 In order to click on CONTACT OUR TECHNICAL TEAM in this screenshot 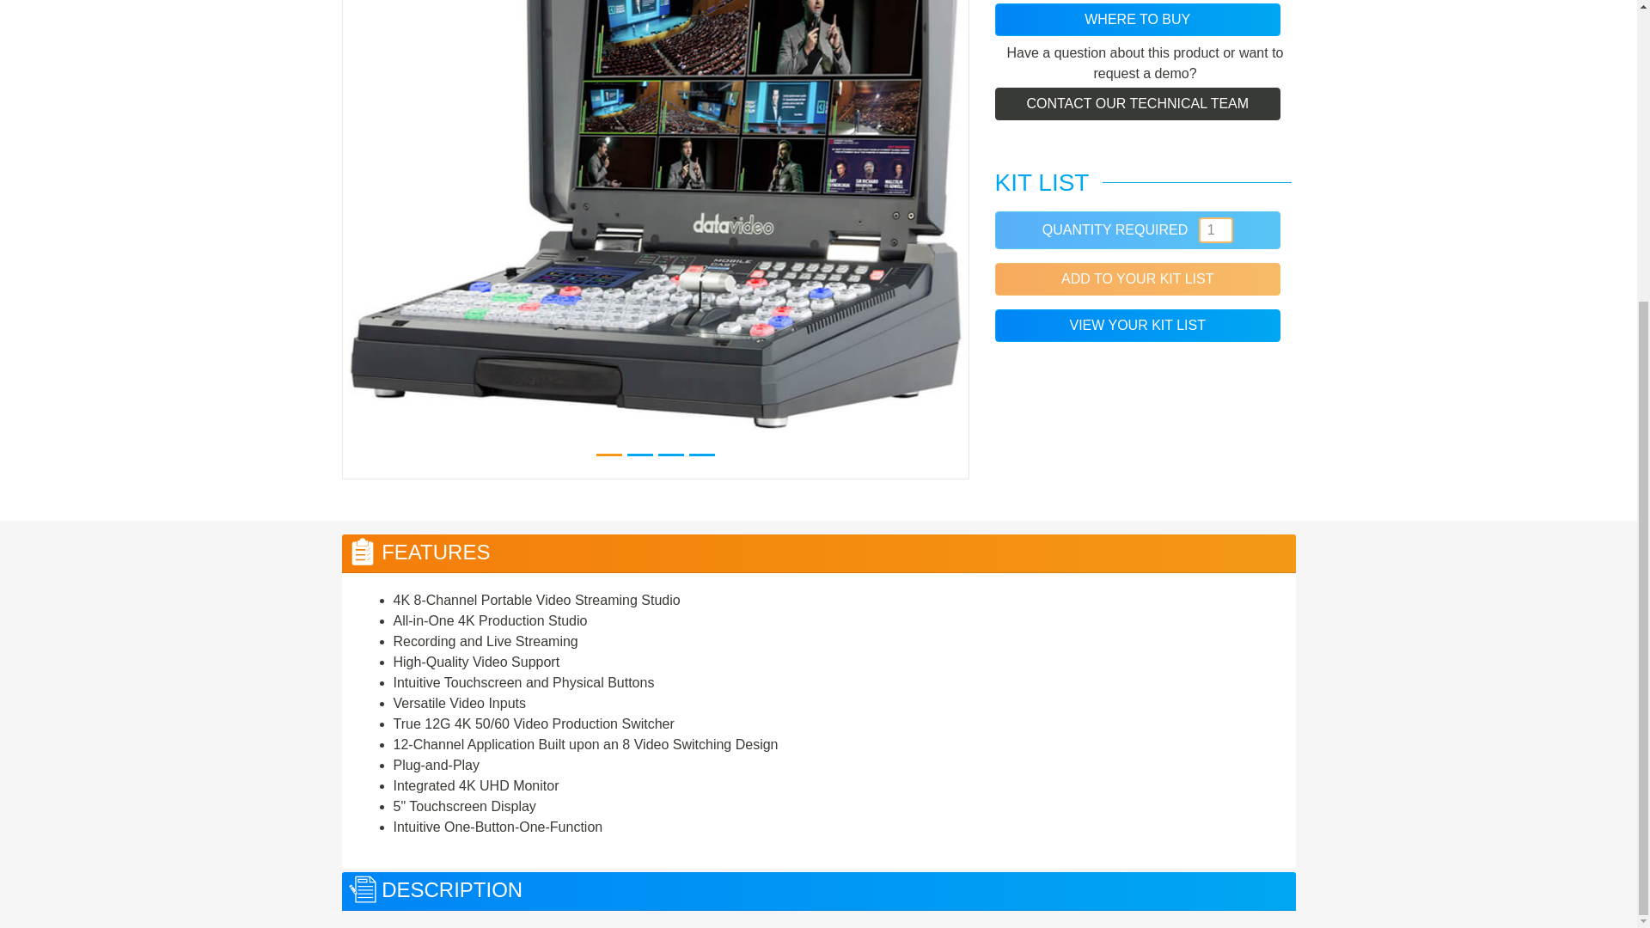, I will do `click(1137, 103)`.